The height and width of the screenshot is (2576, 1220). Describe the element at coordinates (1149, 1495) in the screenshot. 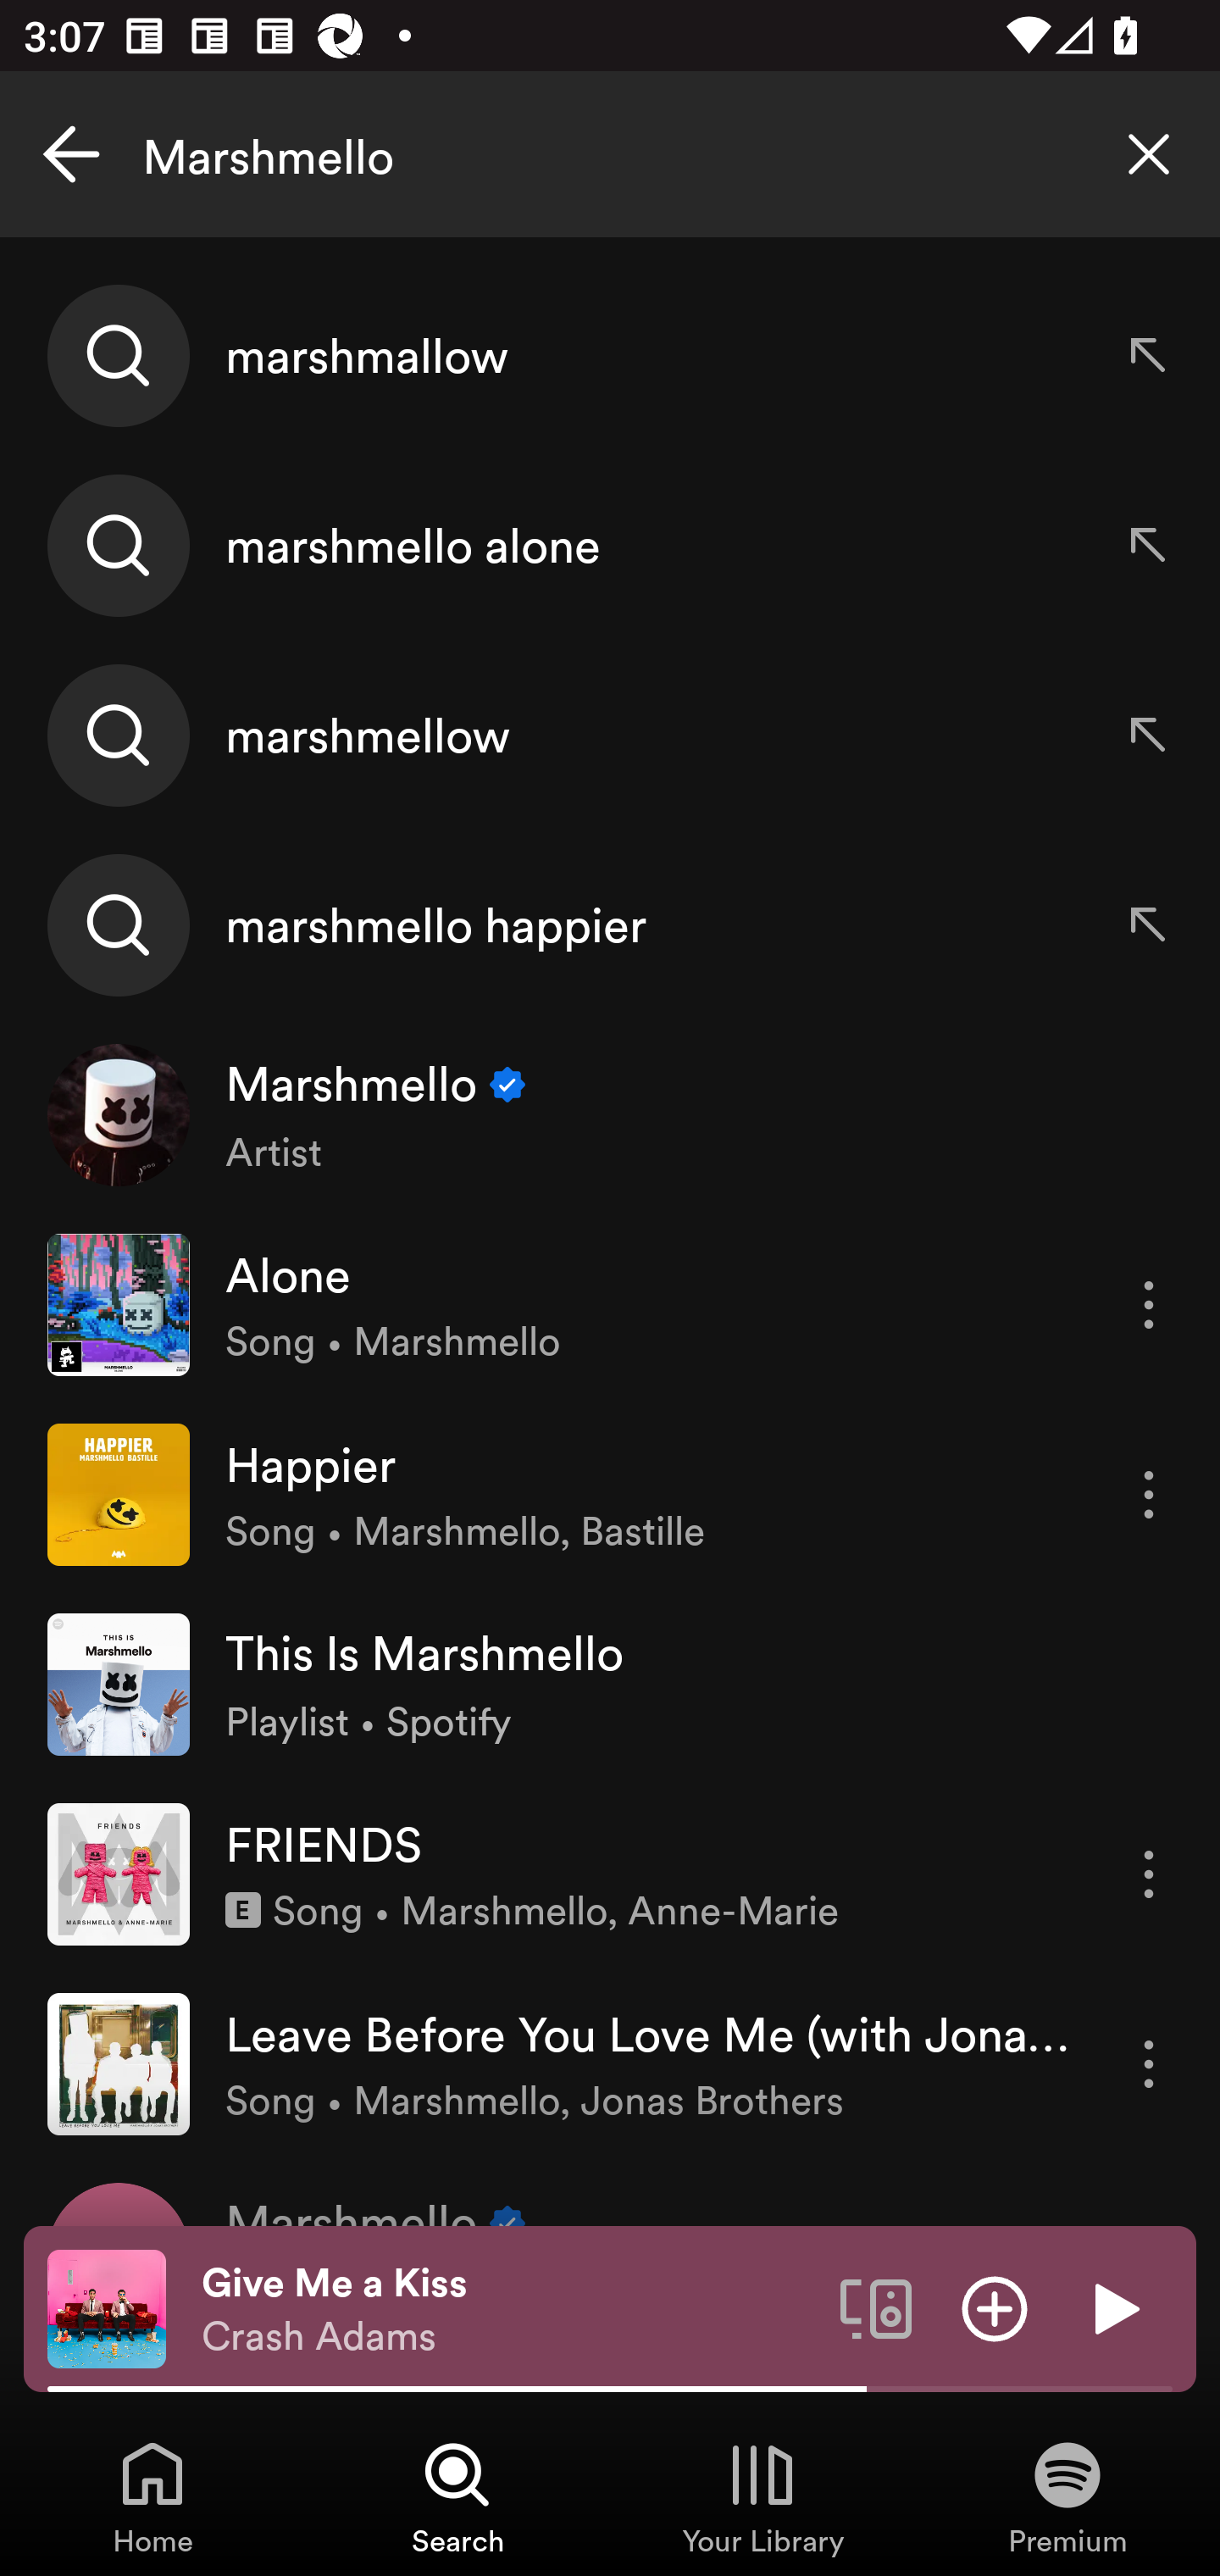

I see `More options for song Happier` at that location.